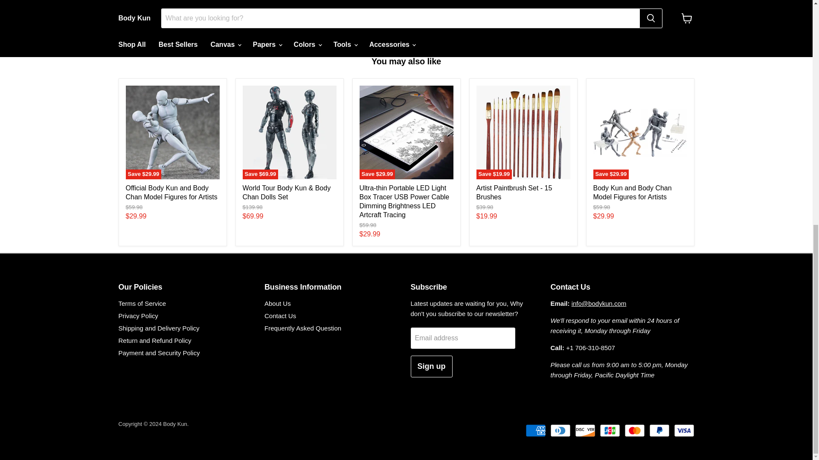 The image size is (819, 460). What do you see at coordinates (536, 430) in the screenshot?
I see `American Express` at bounding box center [536, 430].